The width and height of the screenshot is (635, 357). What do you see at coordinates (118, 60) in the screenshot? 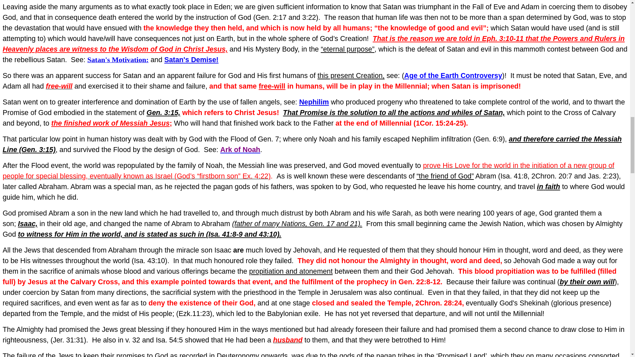
I see `Satan's Motivation:` at bounding box center [118, 60].